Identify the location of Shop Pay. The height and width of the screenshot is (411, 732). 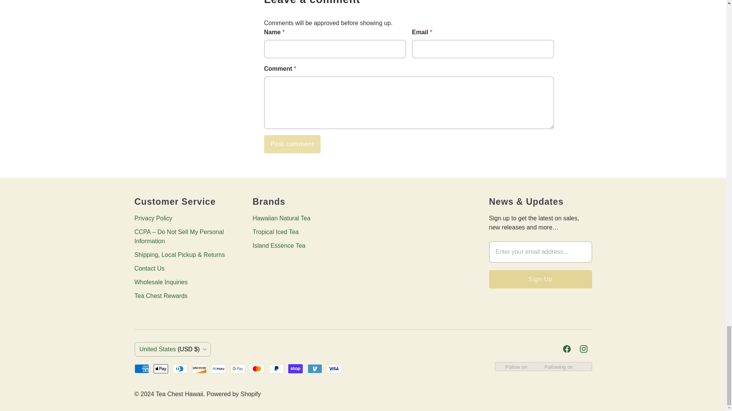
(295, 368).